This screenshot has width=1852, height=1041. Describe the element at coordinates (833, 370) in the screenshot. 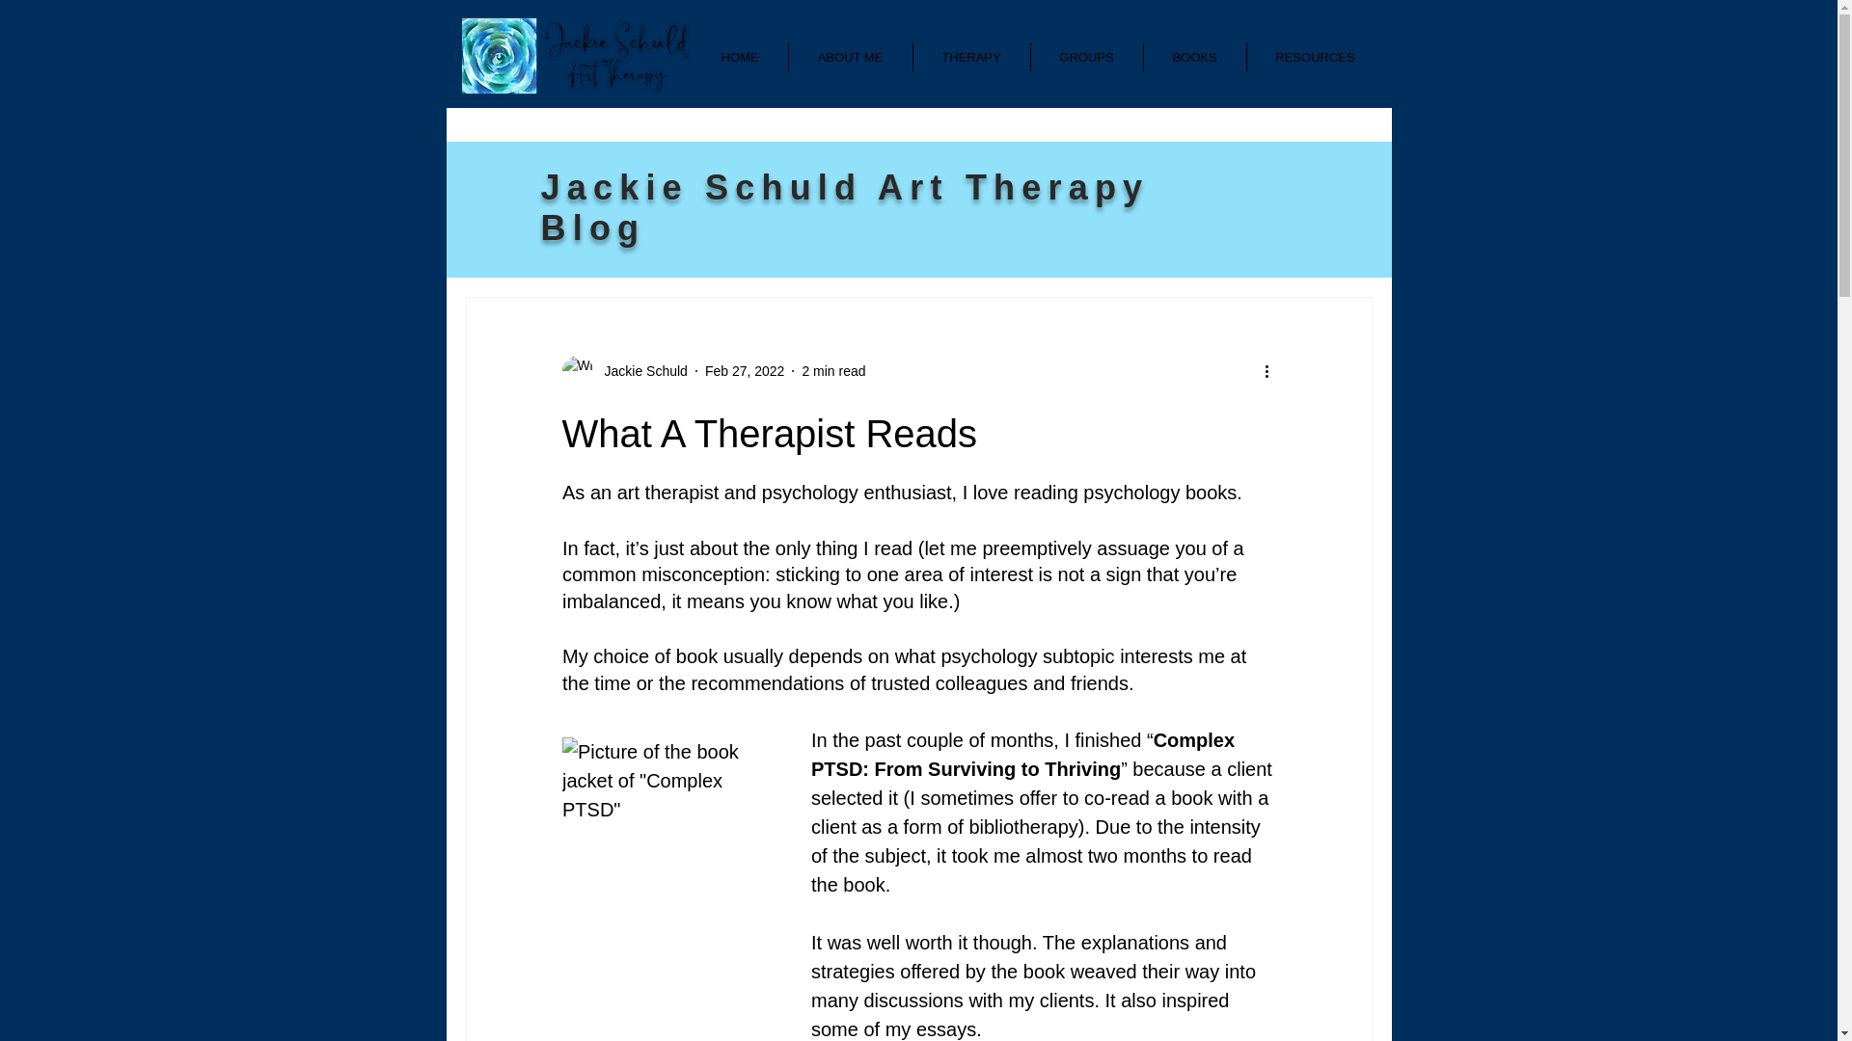

I see `2 min read` at that location.